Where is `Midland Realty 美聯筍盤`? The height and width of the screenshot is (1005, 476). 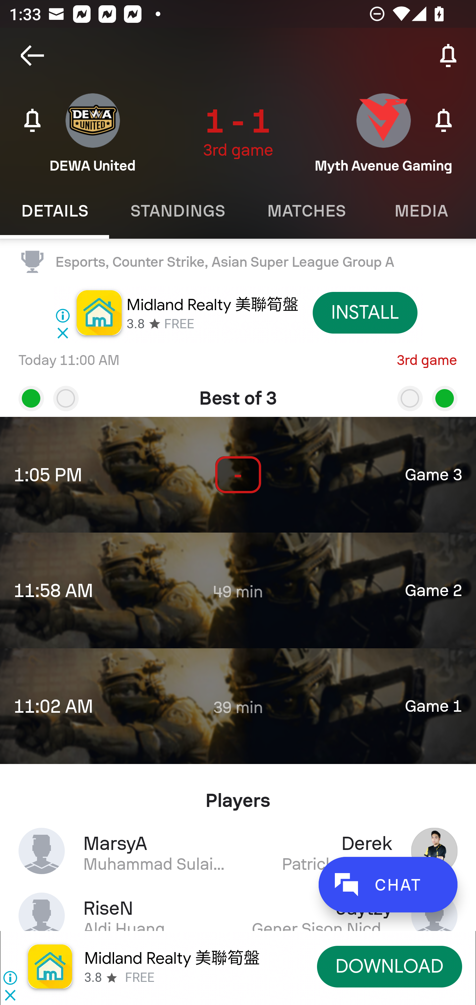 Midland Realty 美聯筍盤 is located at coordinates (172, 958).